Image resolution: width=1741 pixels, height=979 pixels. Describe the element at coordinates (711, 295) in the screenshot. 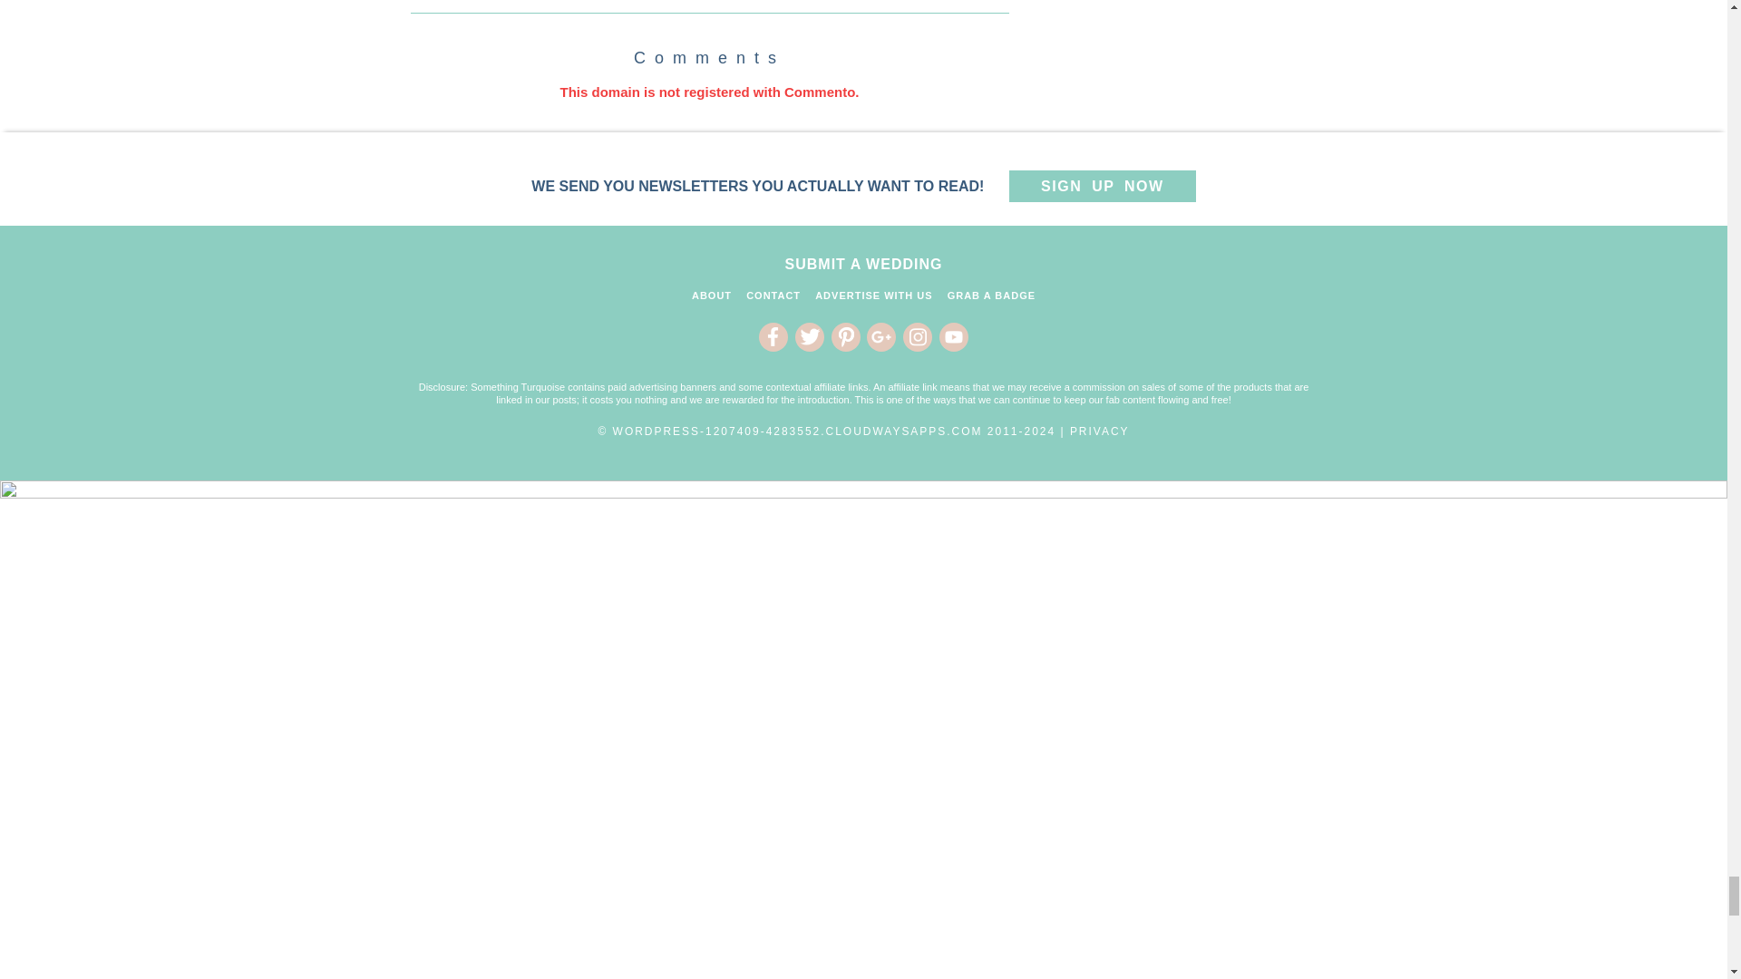

I see `ABOUT` at that location.